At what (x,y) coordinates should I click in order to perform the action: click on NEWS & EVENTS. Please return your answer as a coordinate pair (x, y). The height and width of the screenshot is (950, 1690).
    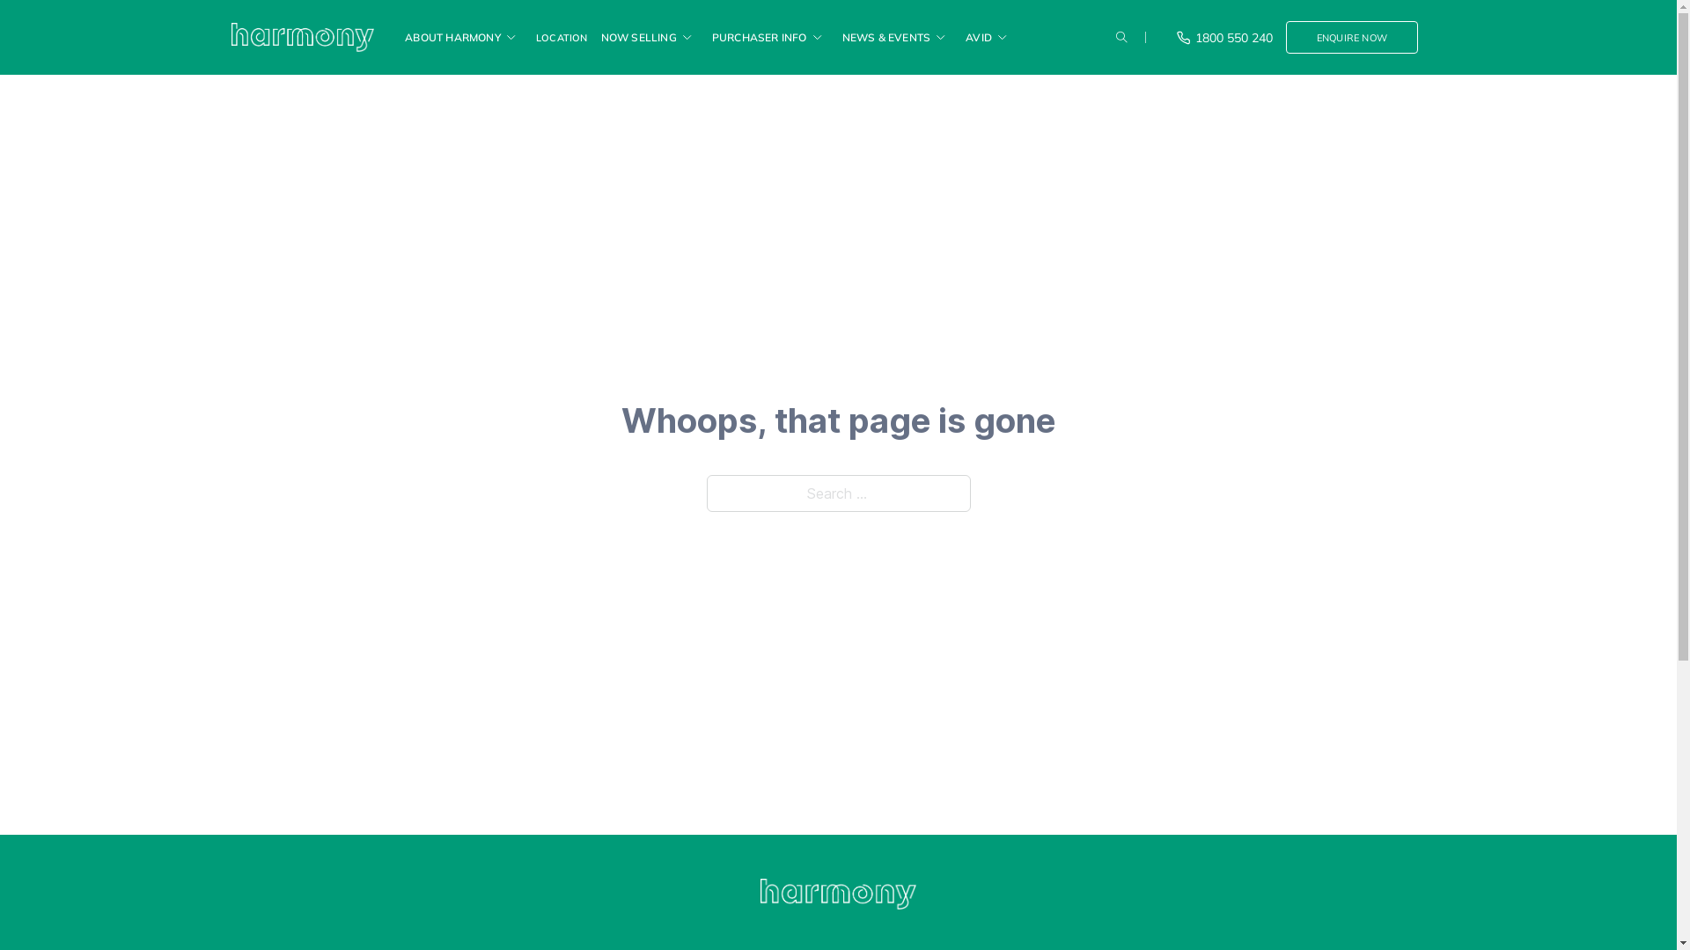
    Looking at the image, I should click on (887, 37).